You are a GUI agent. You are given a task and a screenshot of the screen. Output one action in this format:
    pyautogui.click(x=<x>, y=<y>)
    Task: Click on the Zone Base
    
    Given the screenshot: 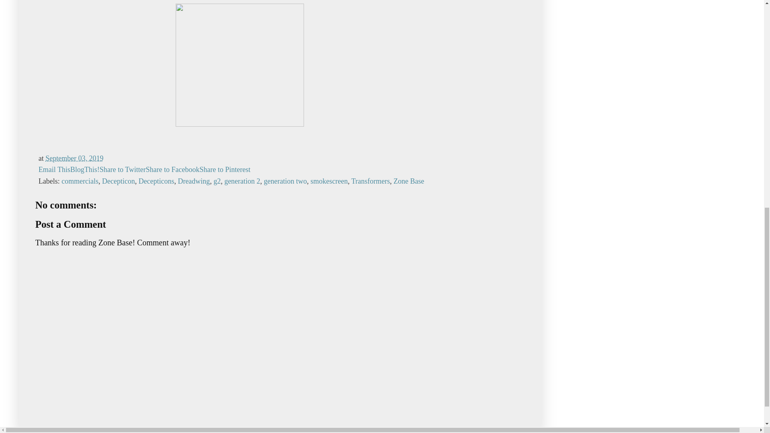 What is the action you would take?
    pyautogui.click(x=409, y=181)
    